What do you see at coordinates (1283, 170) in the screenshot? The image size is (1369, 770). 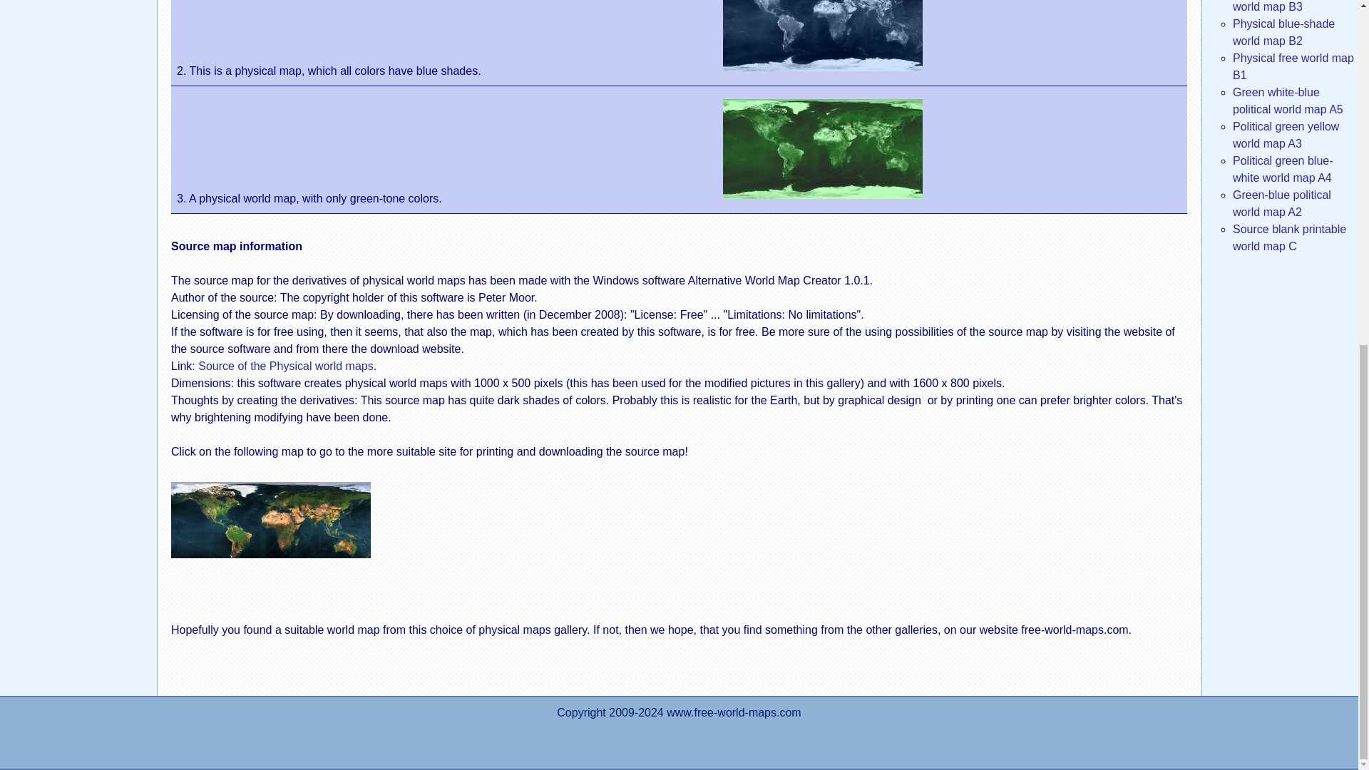 I see `Political green blue-white world map A4` at bounding box center [1283, 170].